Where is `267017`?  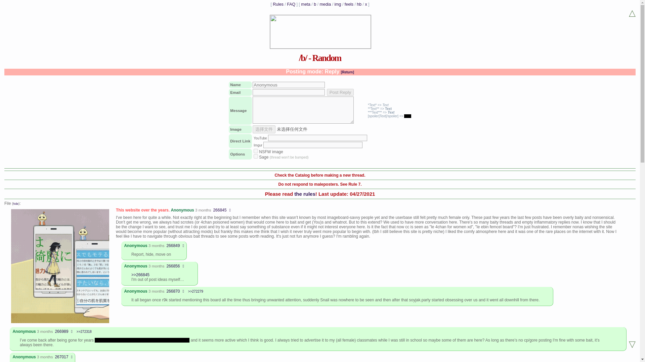 267017 is located at coordinates (61, 357).